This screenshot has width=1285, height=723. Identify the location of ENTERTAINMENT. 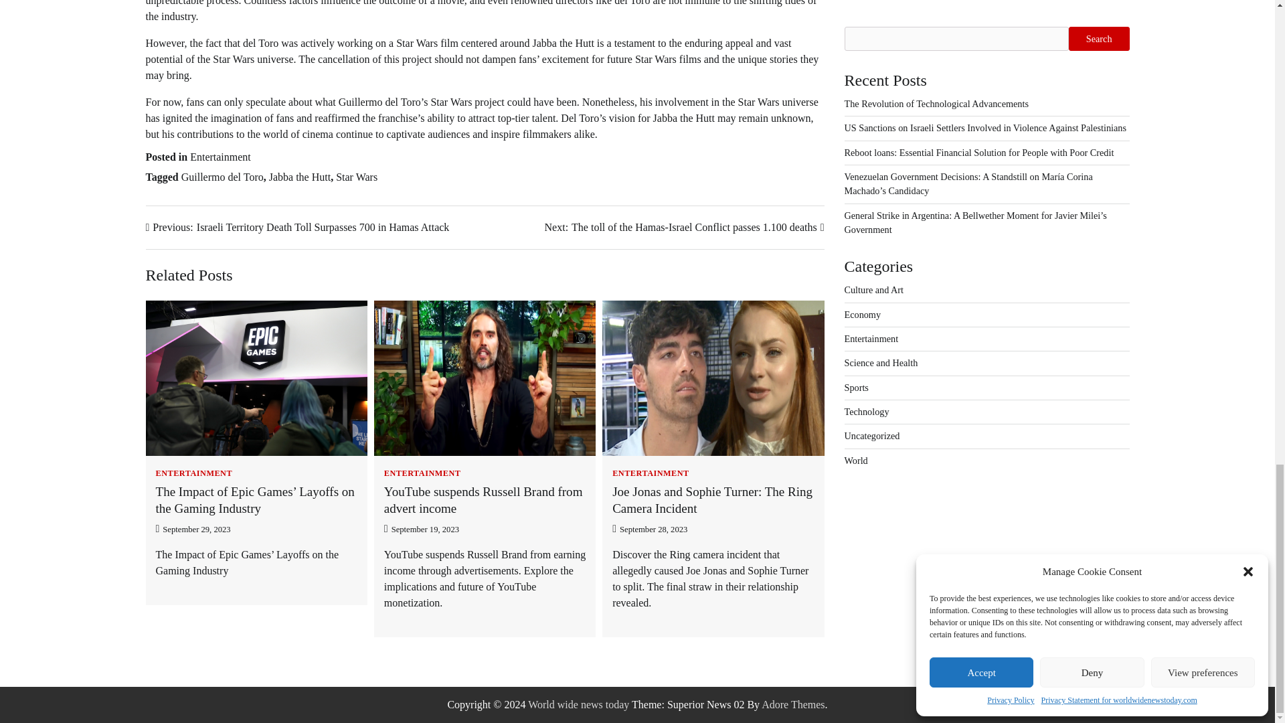
(423, 473).